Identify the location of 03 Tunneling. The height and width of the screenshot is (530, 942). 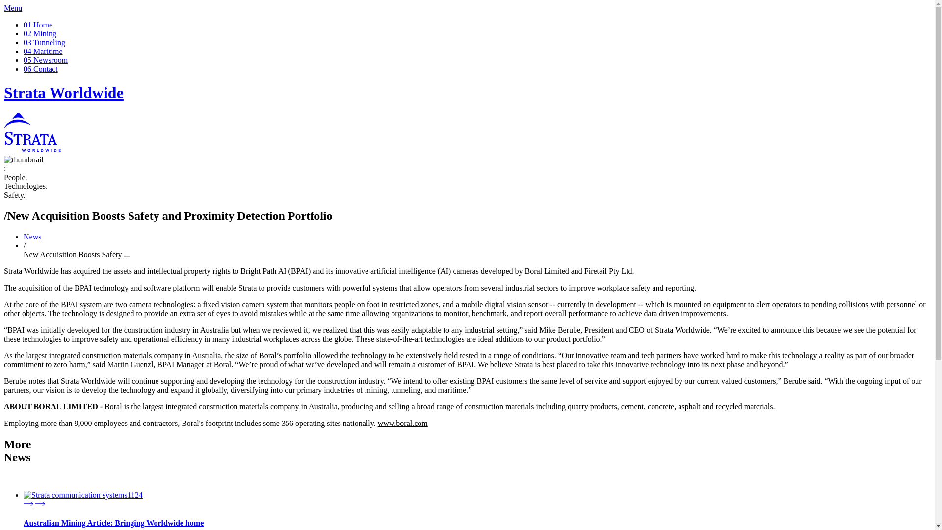
(44, 42).